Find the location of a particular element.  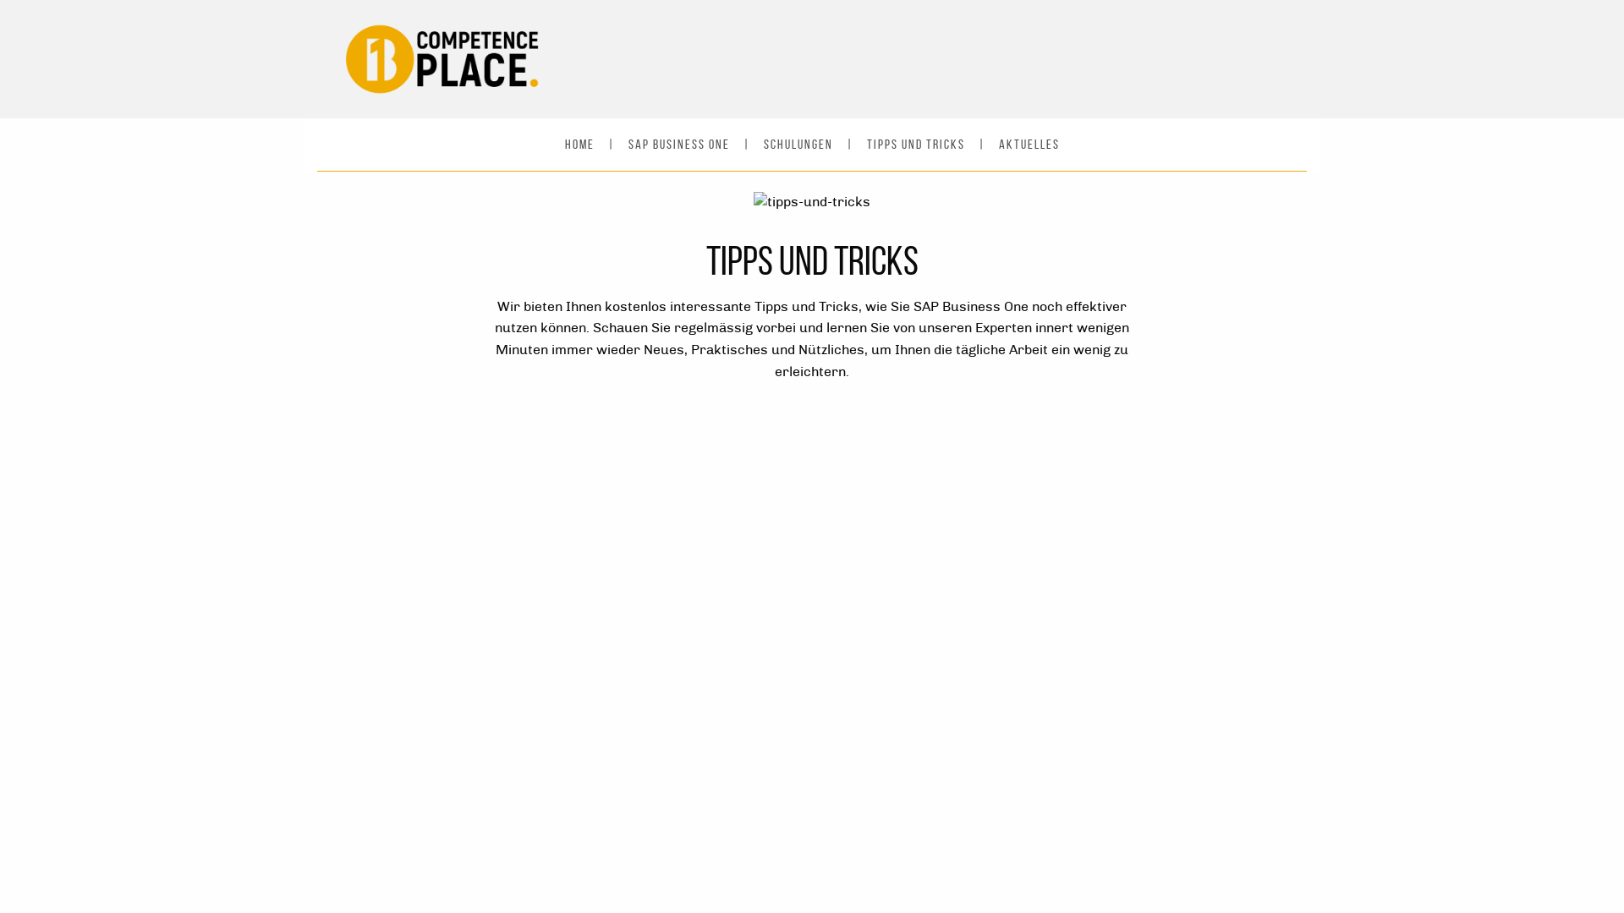

Schulungen is located at coordinates (797, 144).